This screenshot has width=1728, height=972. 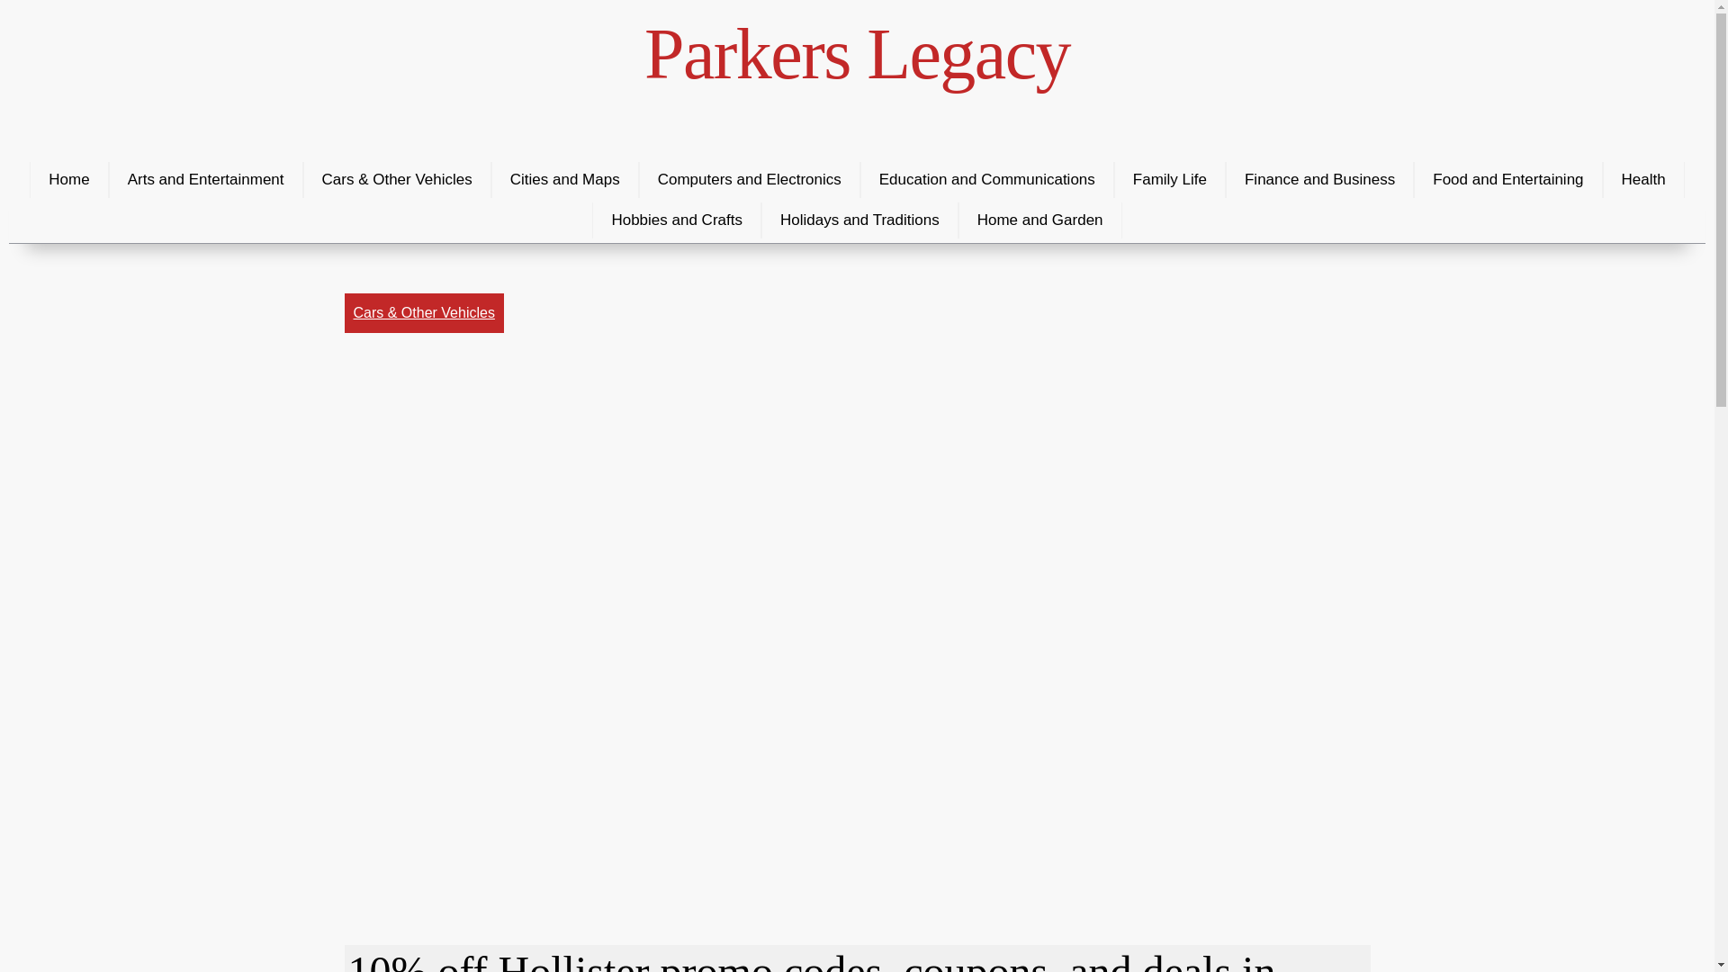 What do you see at coordinates (750, 180) in the screenshot?
I see `Computers and Electronics` at bounding box center [750, 180].